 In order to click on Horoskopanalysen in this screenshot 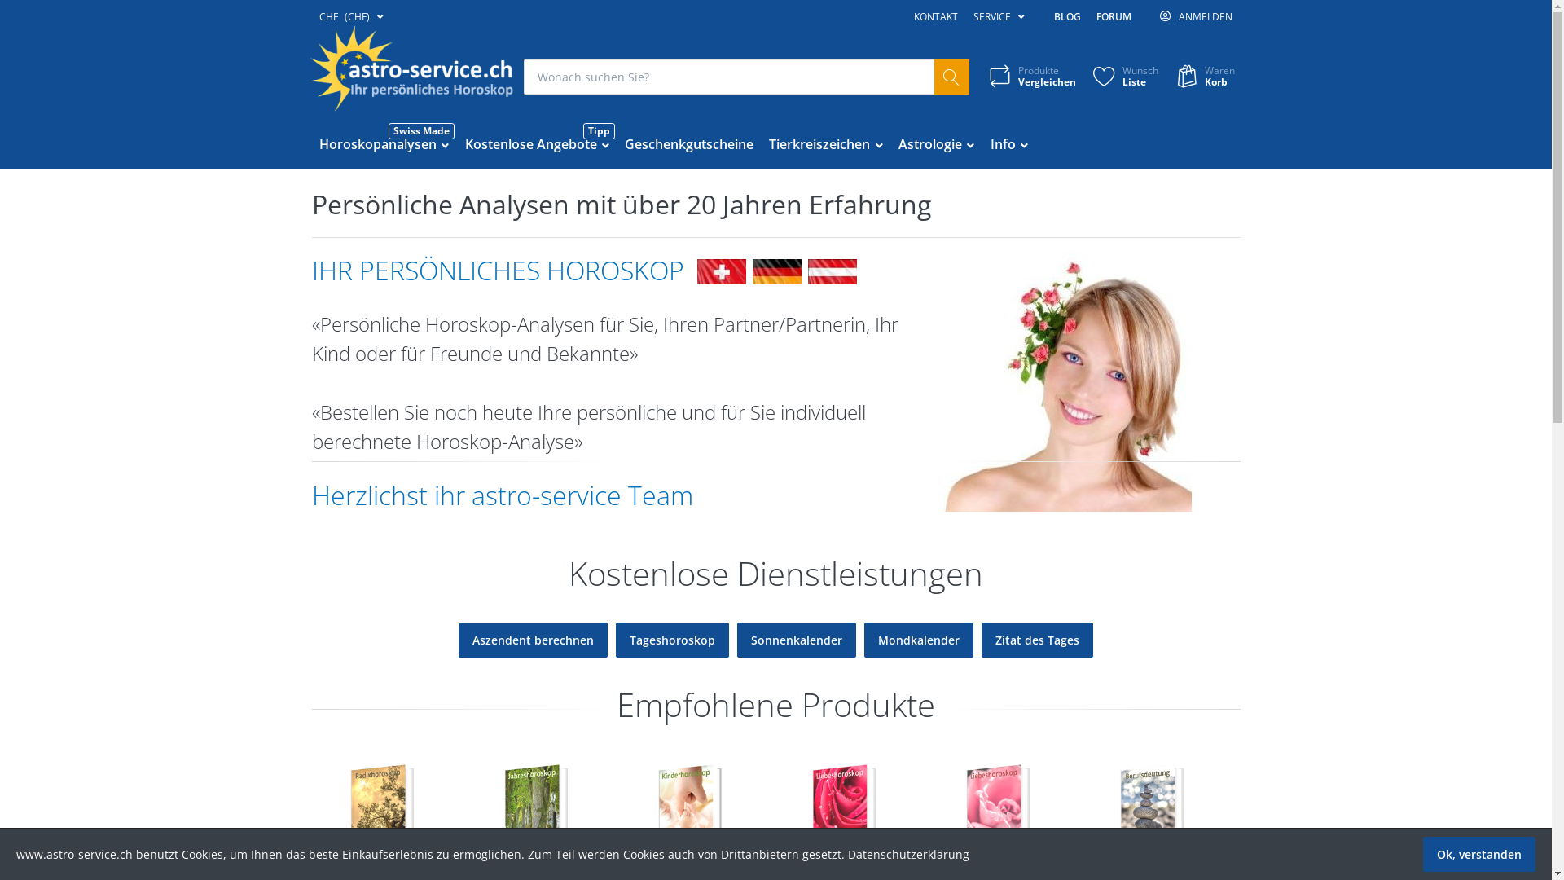, I will do `click(384, 145)`.